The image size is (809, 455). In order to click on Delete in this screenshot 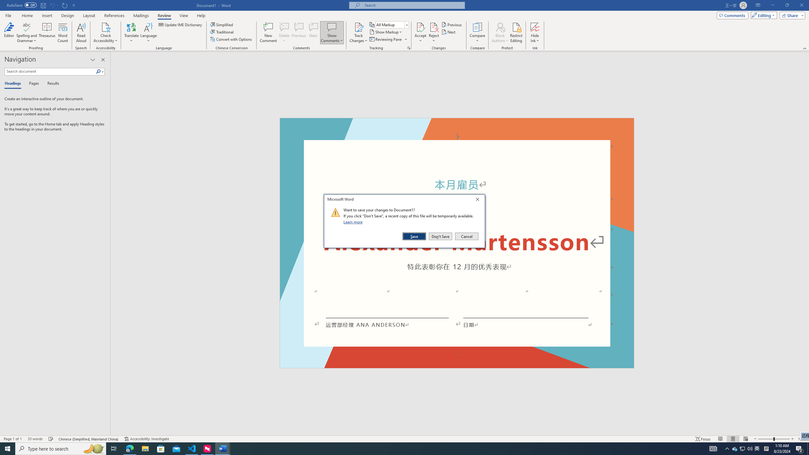, I will do `click(284, 33)`.